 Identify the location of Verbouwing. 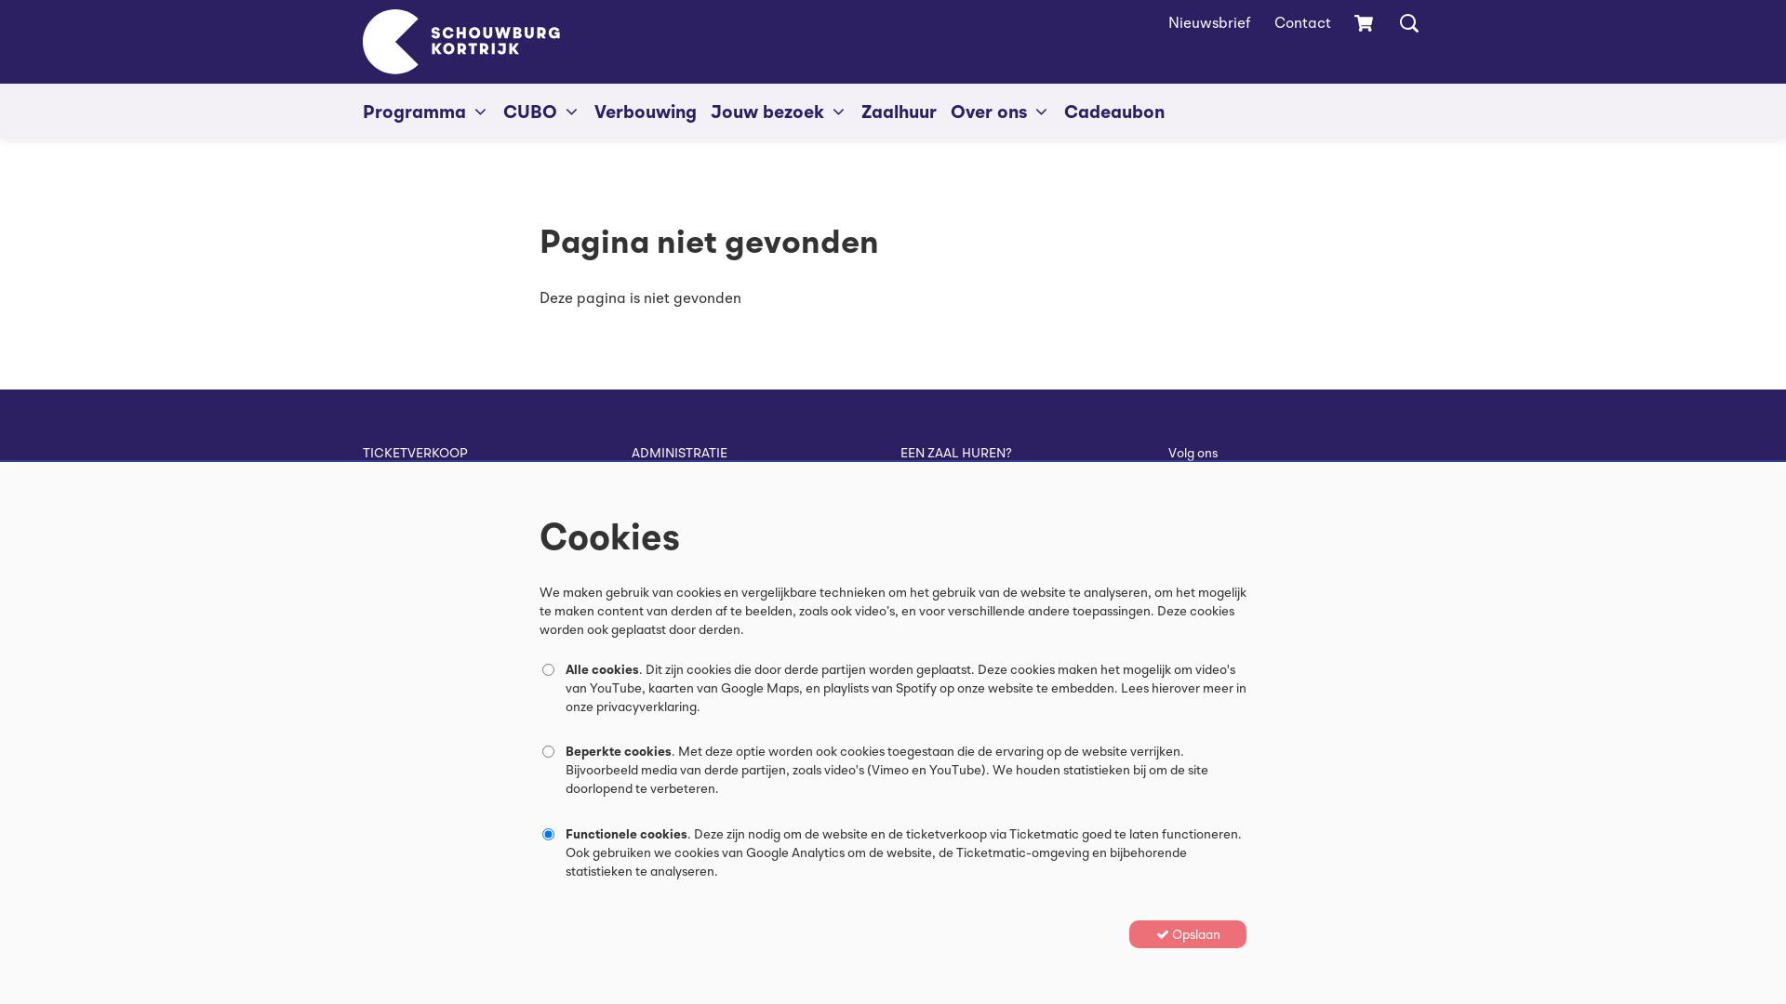
(646, 112).